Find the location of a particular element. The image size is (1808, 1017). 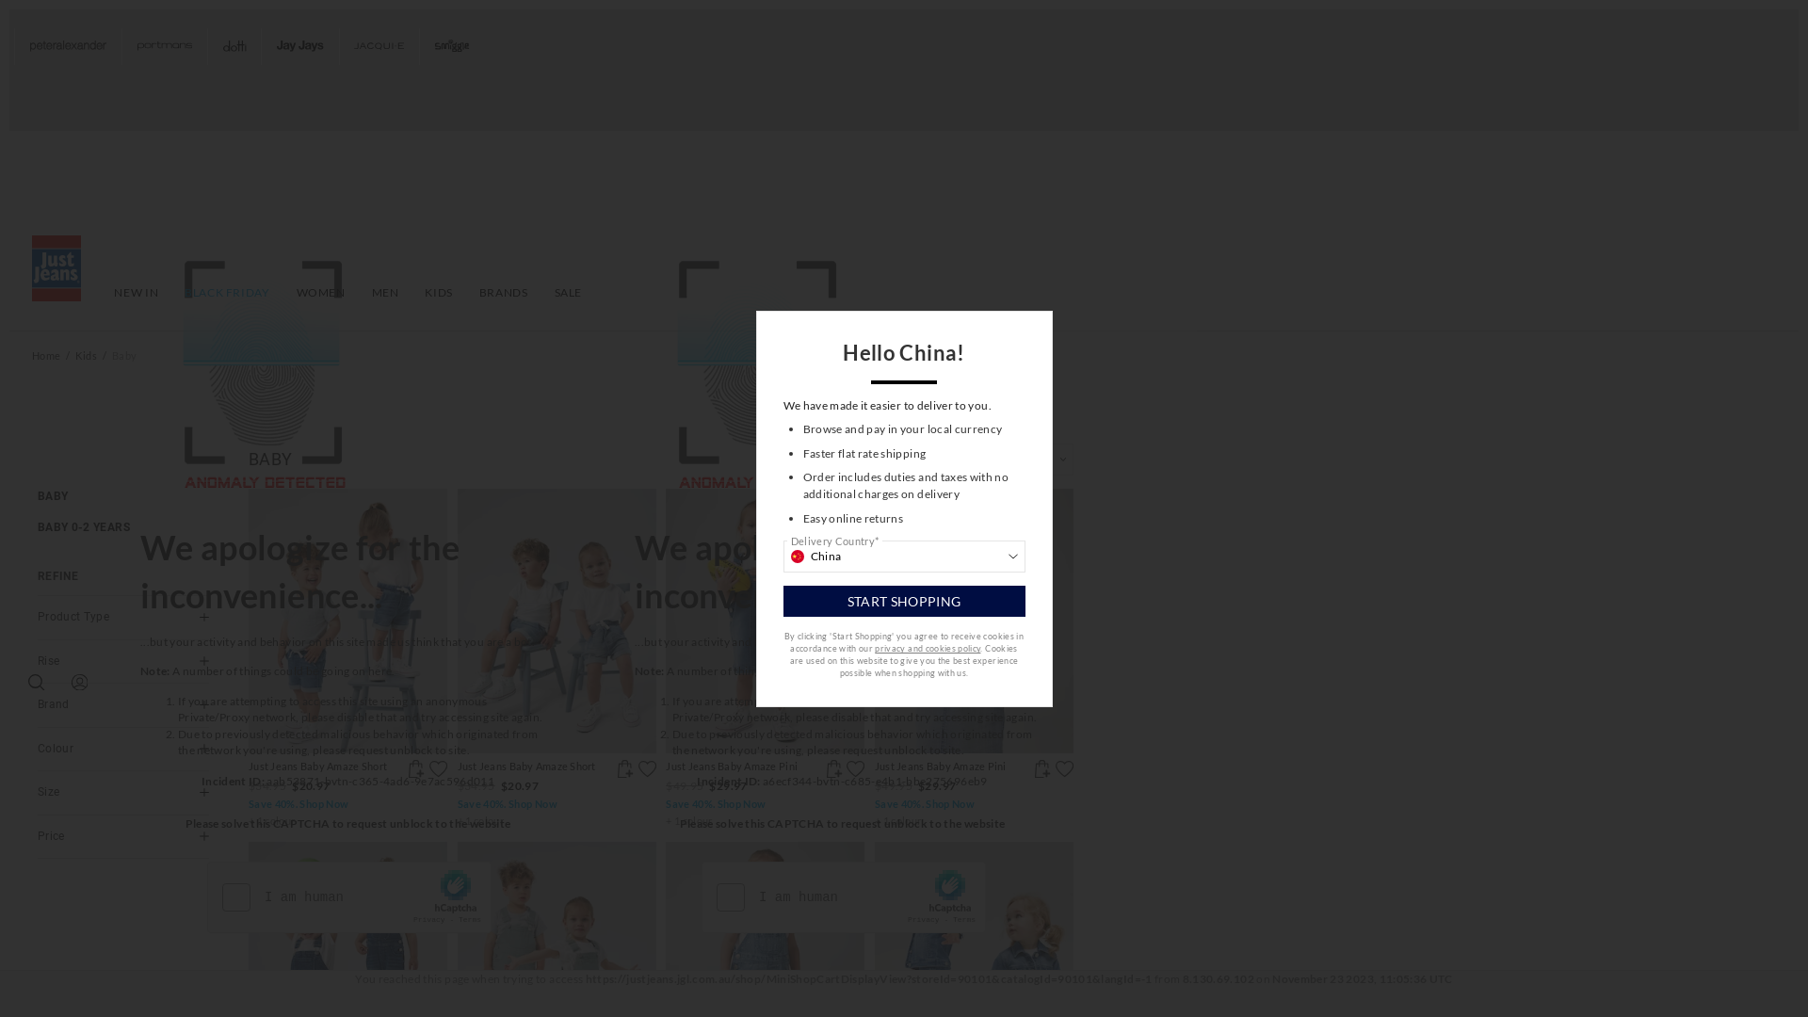

BABY 0-2 YEARS is located at coordinates (84, 527).